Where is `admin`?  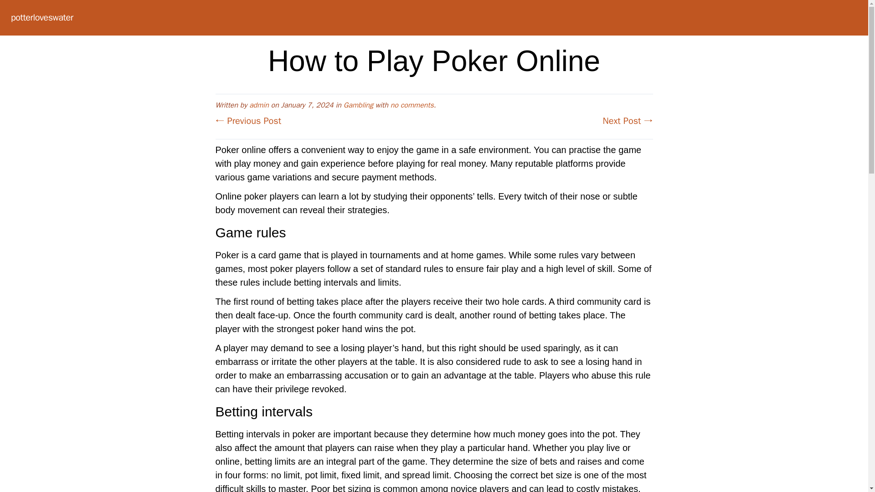 admin is located at coordinates (259, 105).